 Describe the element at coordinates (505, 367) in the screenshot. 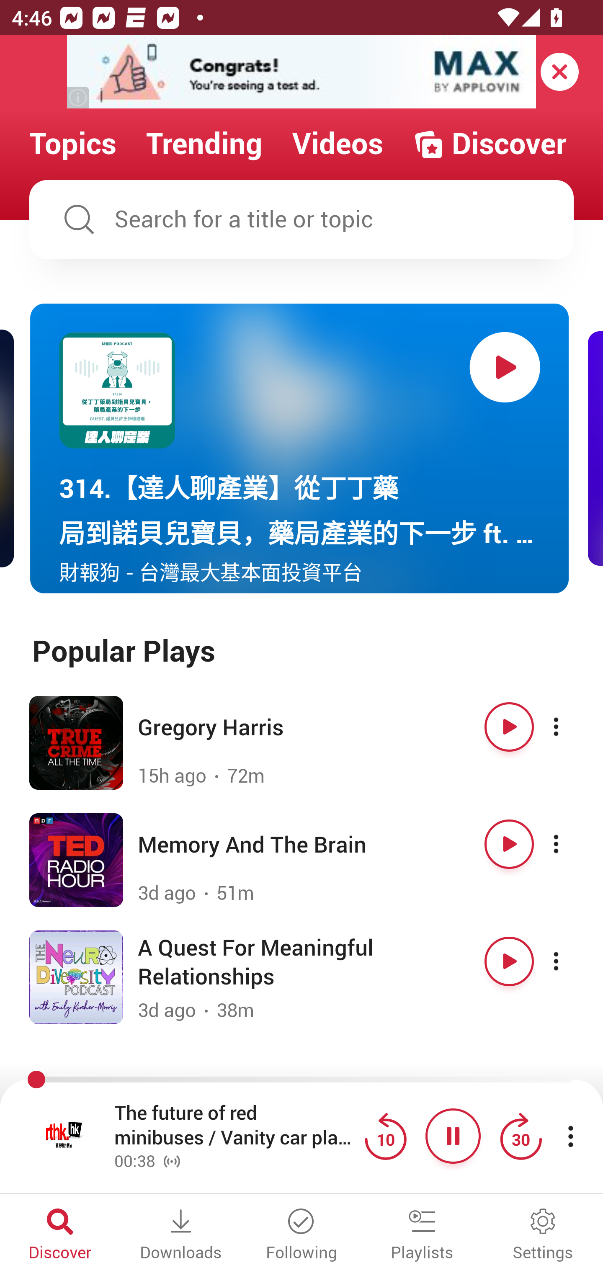

I see `Play button` at that location.